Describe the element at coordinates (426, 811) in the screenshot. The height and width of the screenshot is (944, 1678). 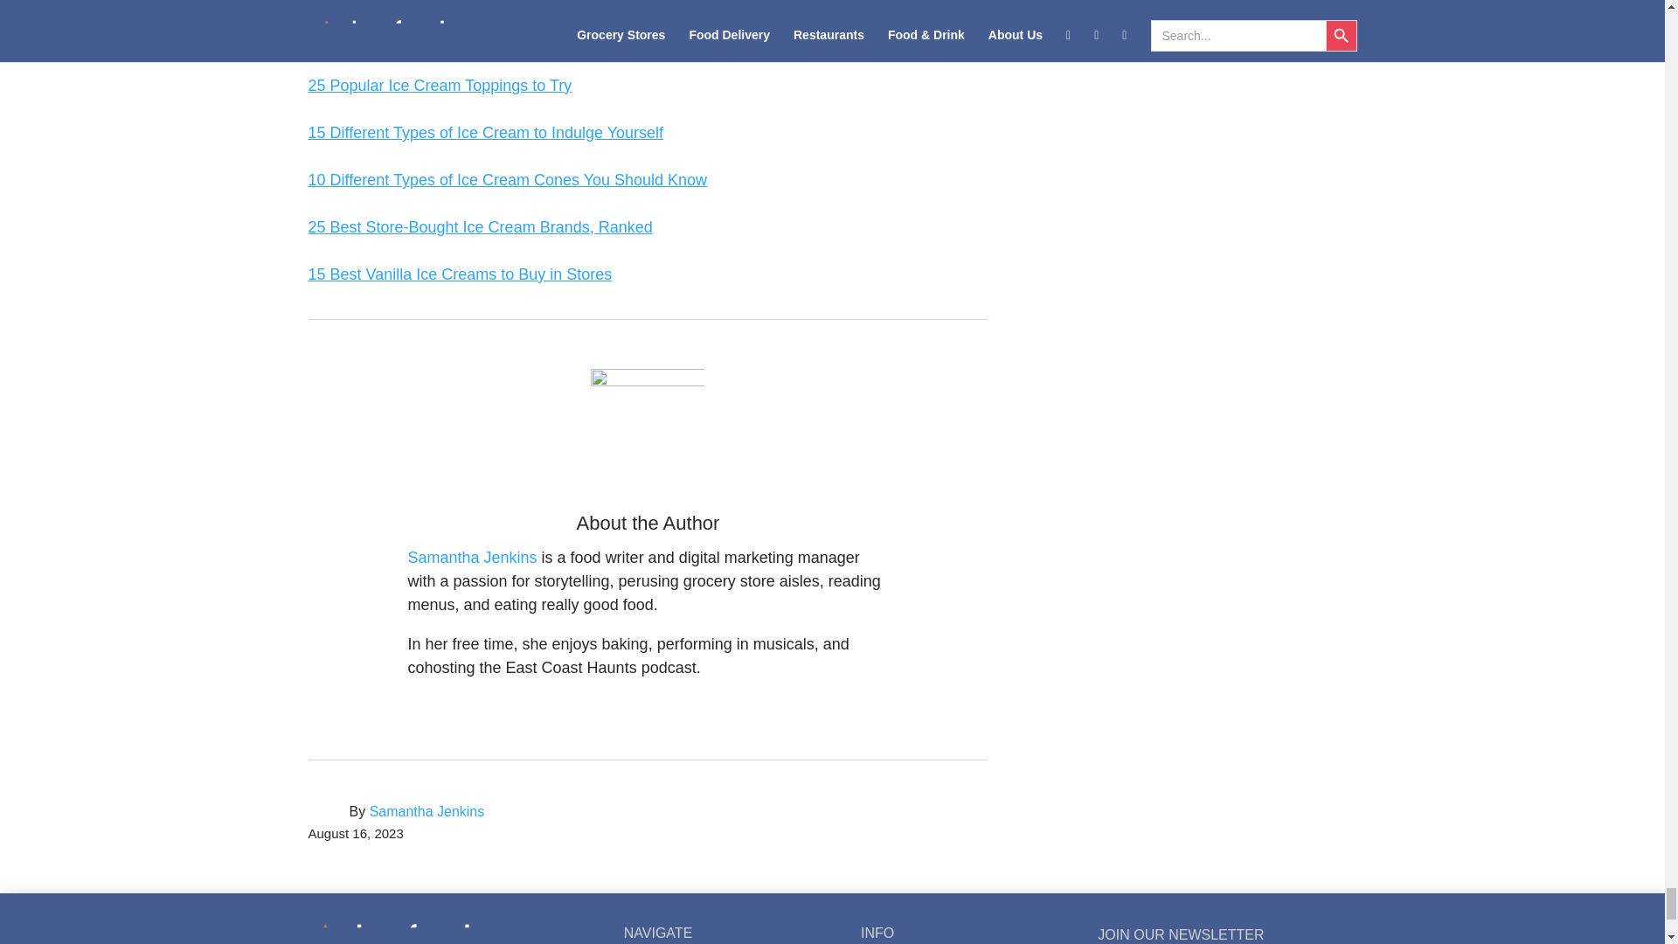
I see `Samantha Jenkins` at that location.